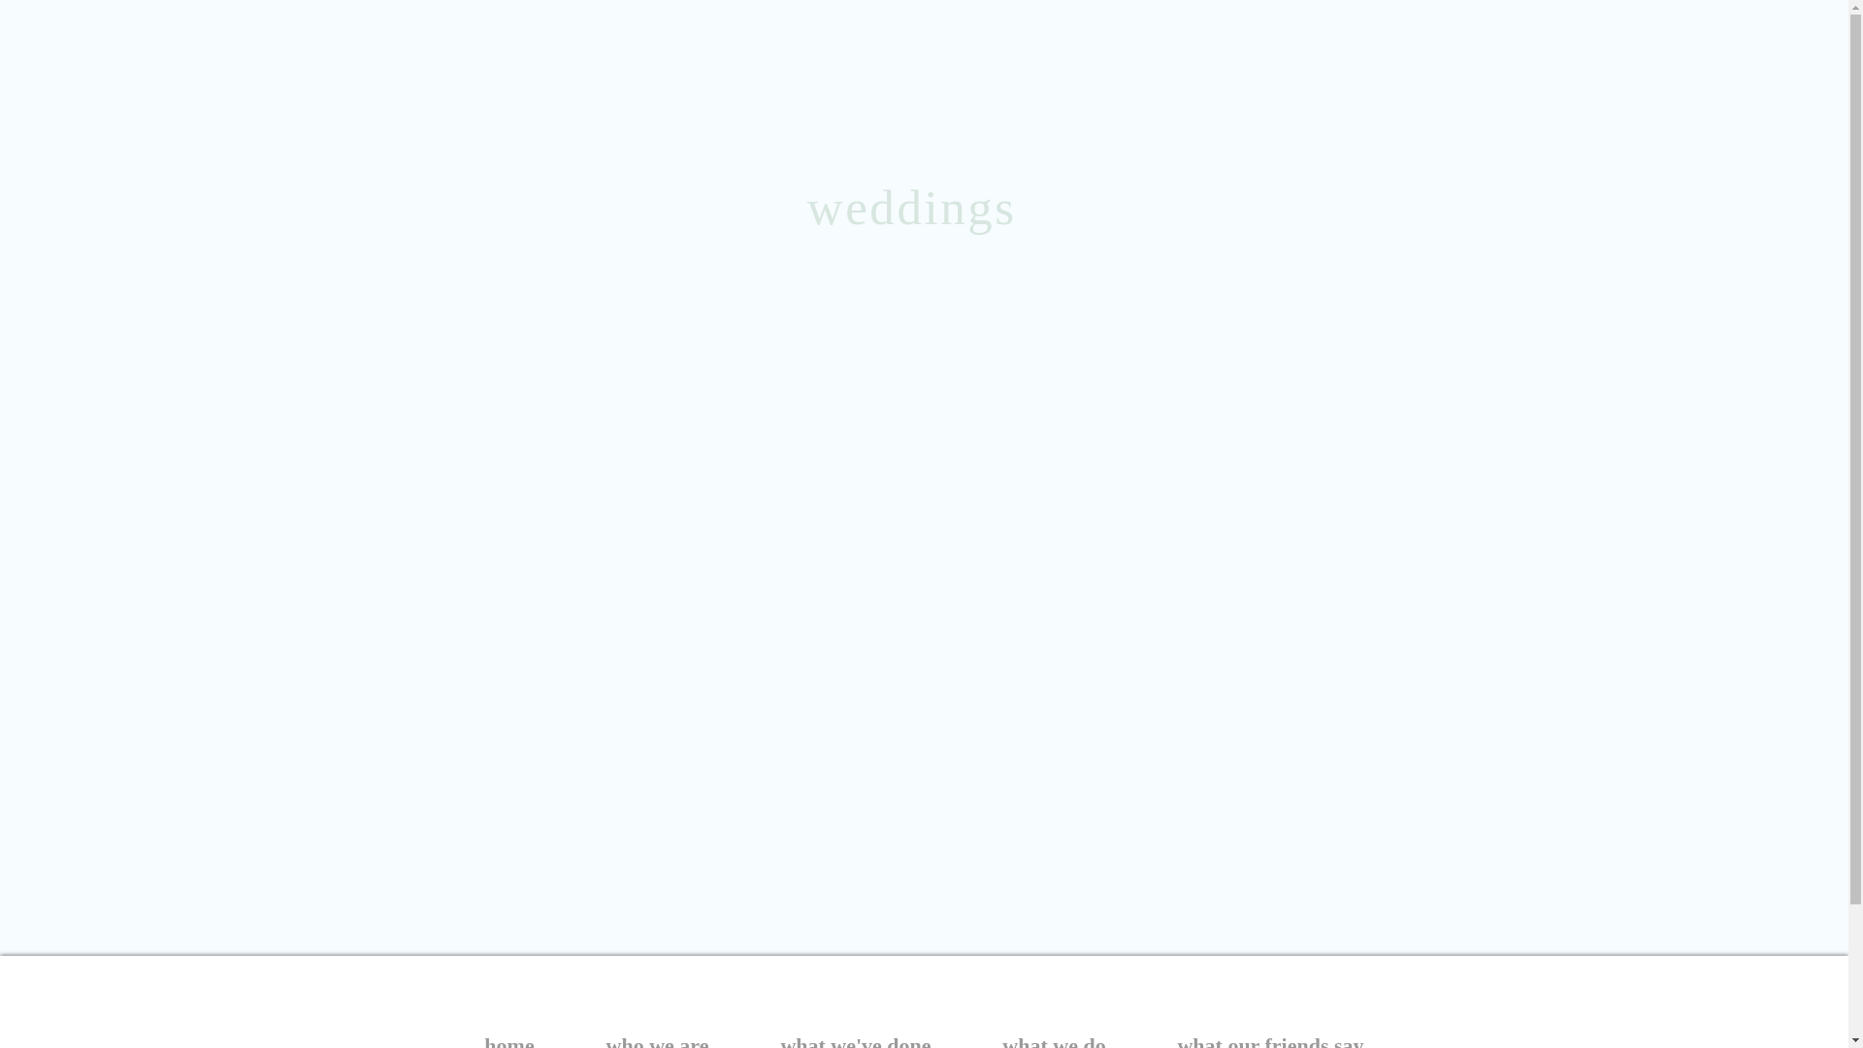 The image size is (1863, 1048). Describe the element at coordinates (508, 1038) in the screenshot. I see `home` at that location.